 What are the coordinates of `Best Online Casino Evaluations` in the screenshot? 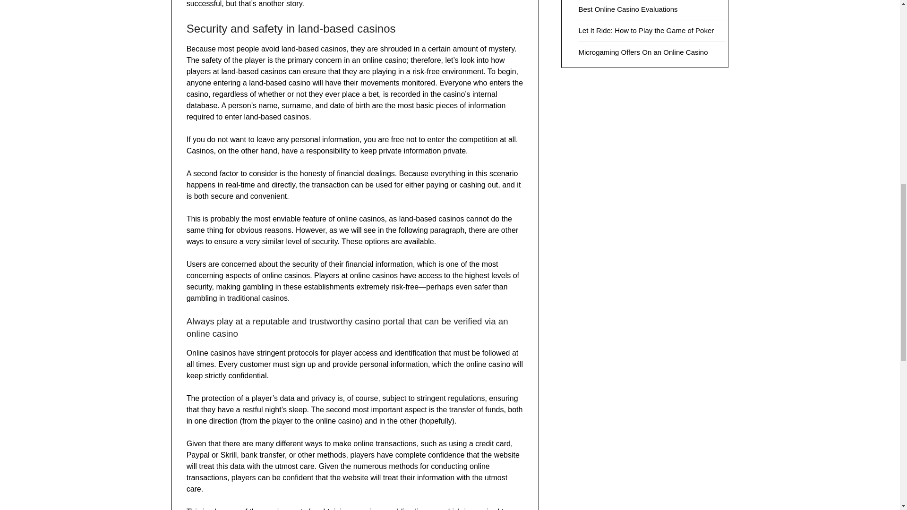 It's located at (628, 9).